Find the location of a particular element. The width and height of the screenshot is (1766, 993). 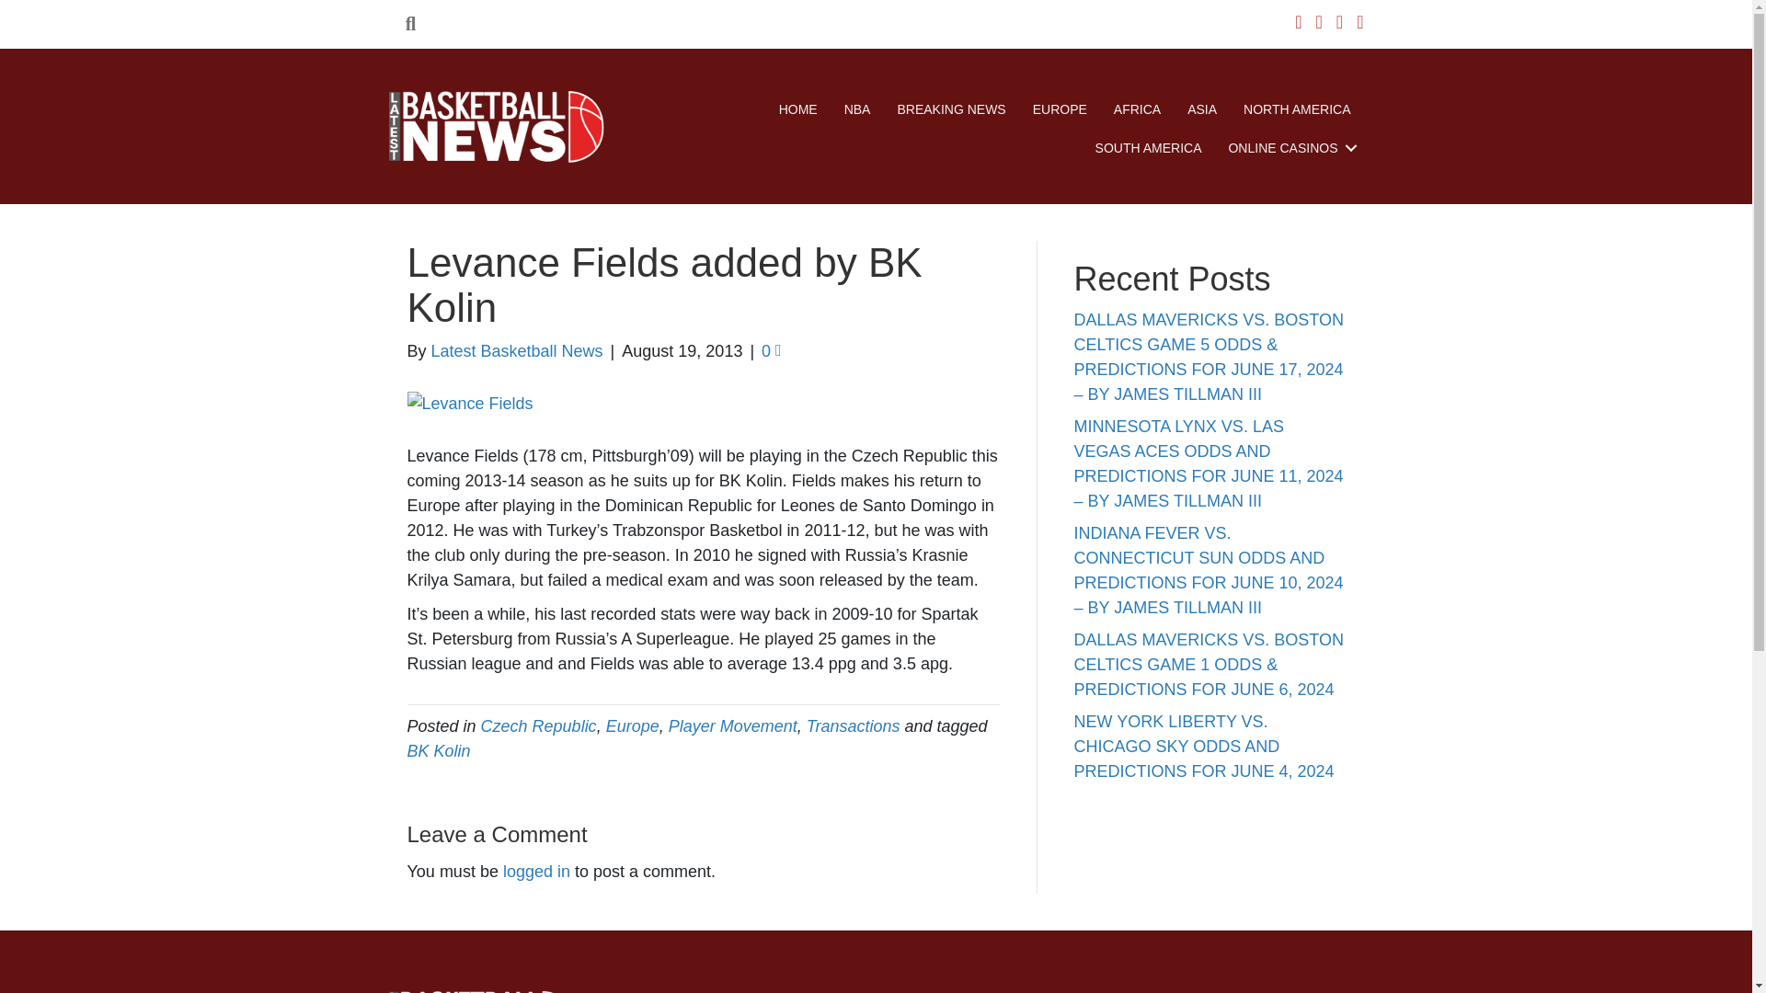

ASIA is located at coordinates (1201, 109).